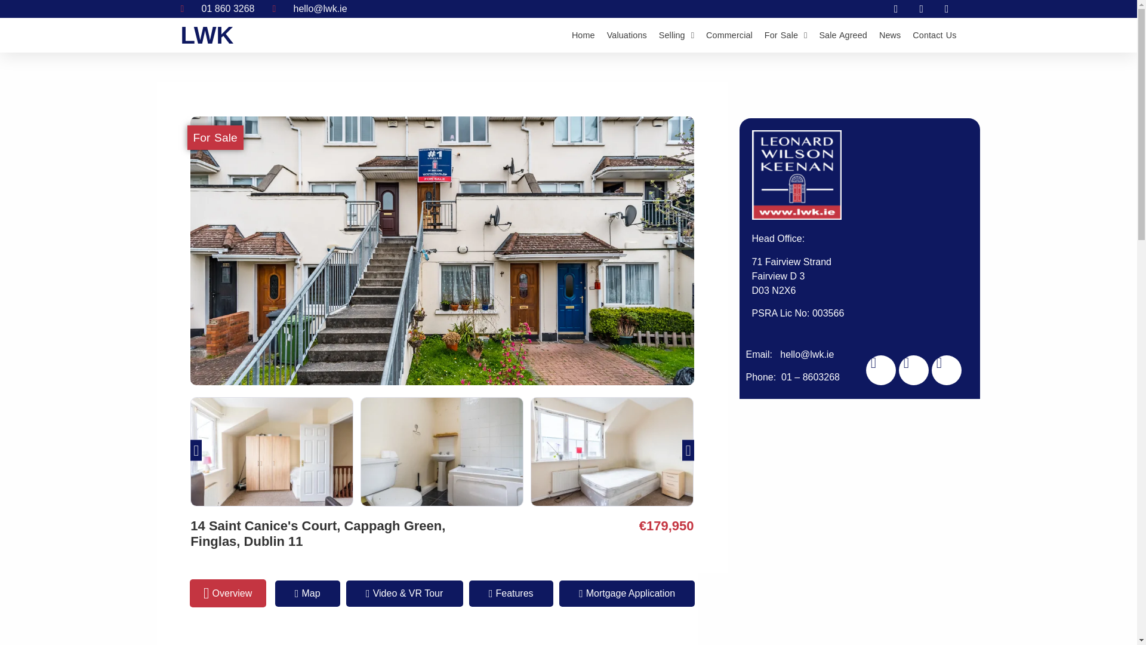 This screenshot has height=645, width=1146. I want to click on Sale Agreed, so click(843, 35).